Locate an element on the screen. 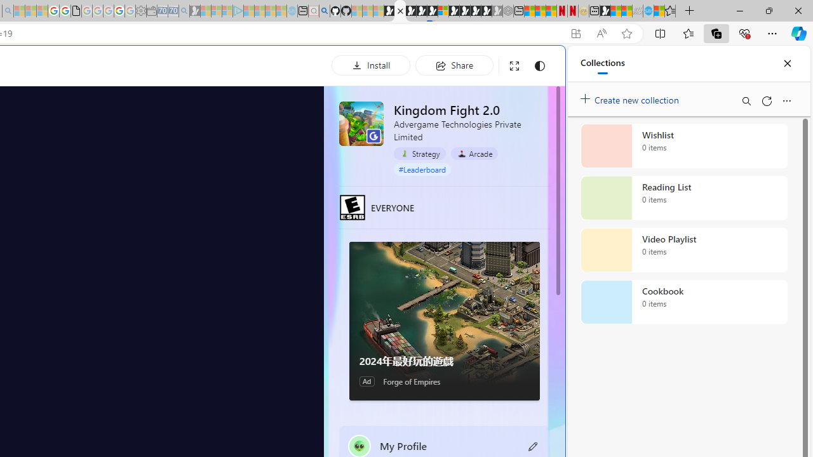 Image resolution: width=813 pixels, height=457 pixels. Play Cave FRVR in your browser | Games from Microsoft Start is located at coordinates (421, 11).